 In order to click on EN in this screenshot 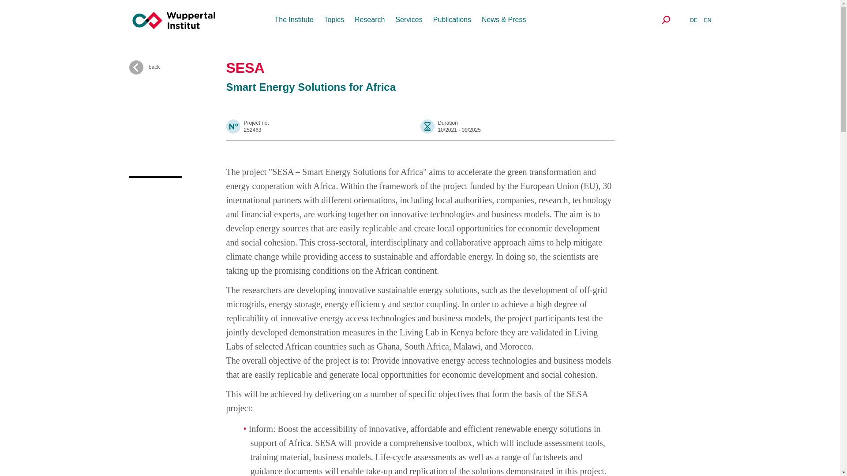, I will do `click(708, 20)`.